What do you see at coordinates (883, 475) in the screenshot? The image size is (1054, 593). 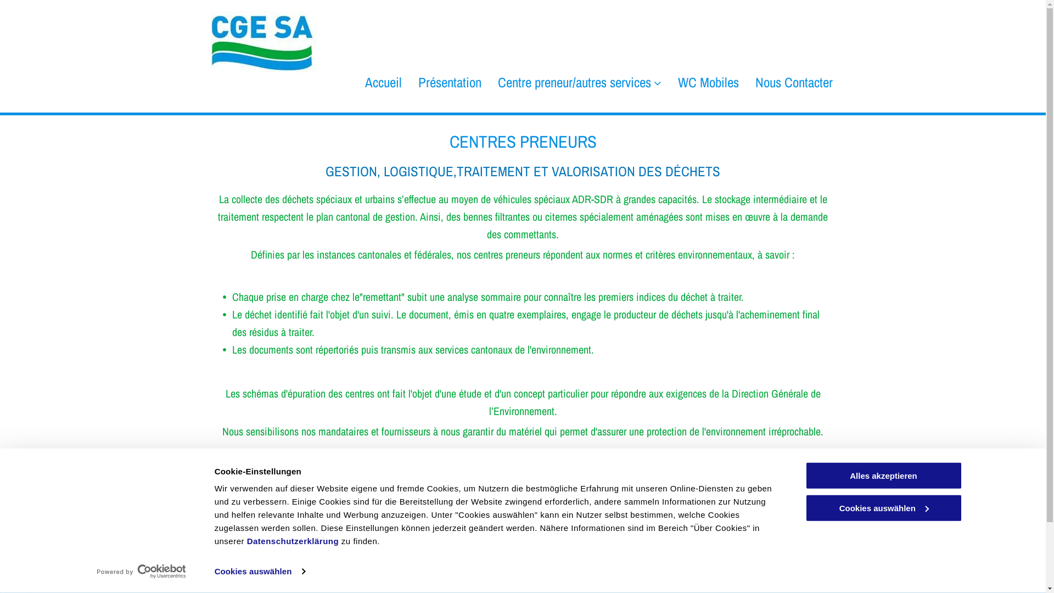 I see `Alles akzeptieren` at bounding box center [883, 475].